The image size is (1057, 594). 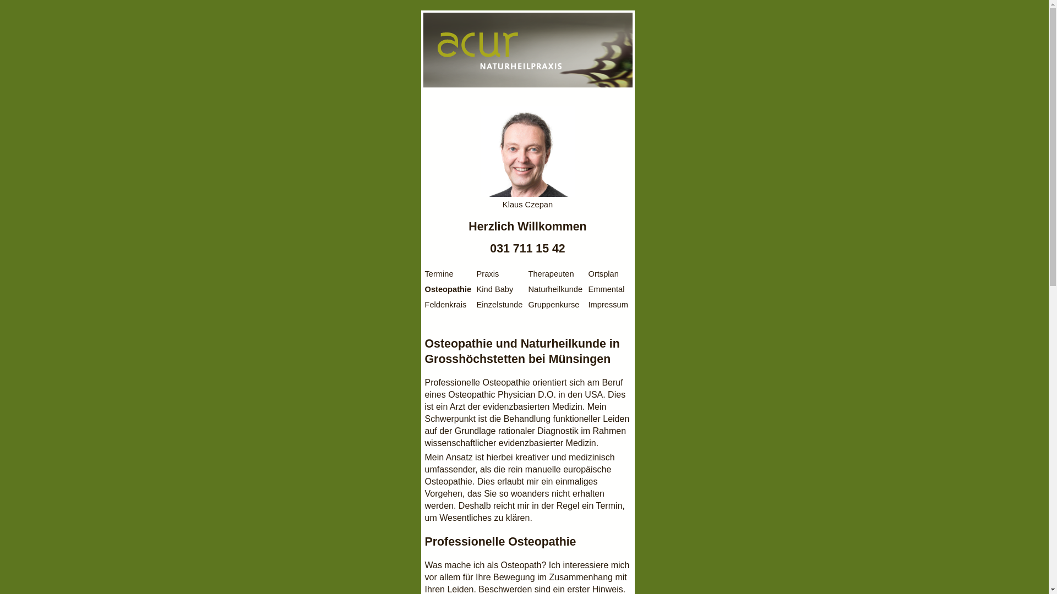 What do you see at coordinates (495, 289) in the screenshot?
I see `Kind Baby` at bounding box center [495, 289].